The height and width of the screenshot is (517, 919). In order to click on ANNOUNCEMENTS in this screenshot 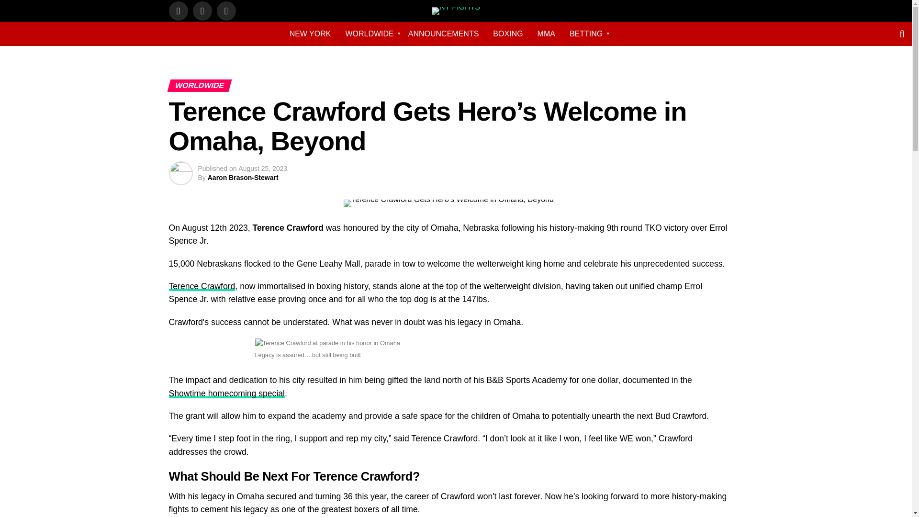, I will do `click(443, 34)`.